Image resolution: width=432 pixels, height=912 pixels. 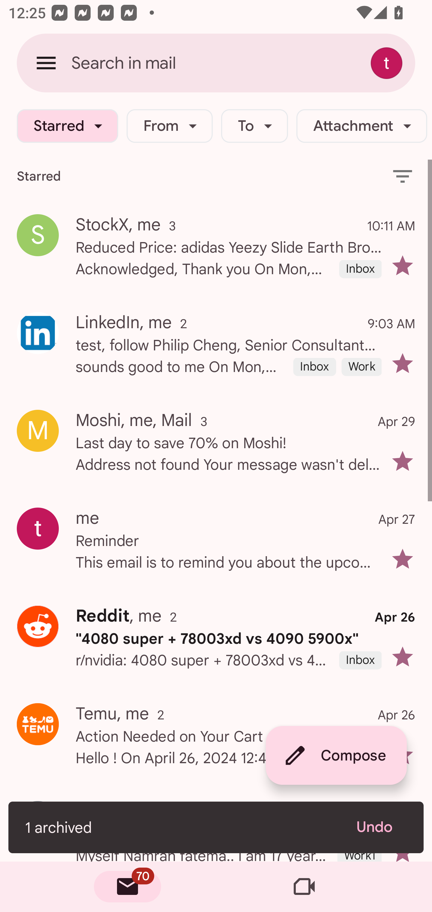 I want to click on Compose, so click(x=336, y=755).